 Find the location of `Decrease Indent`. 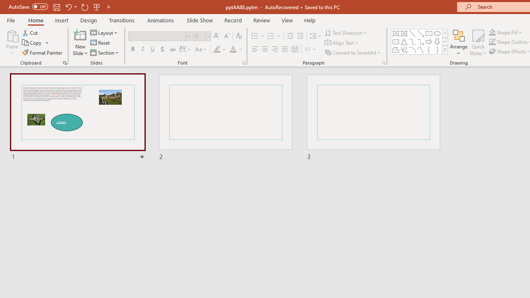

Decrease Indent is located at coordinates (290, 36).